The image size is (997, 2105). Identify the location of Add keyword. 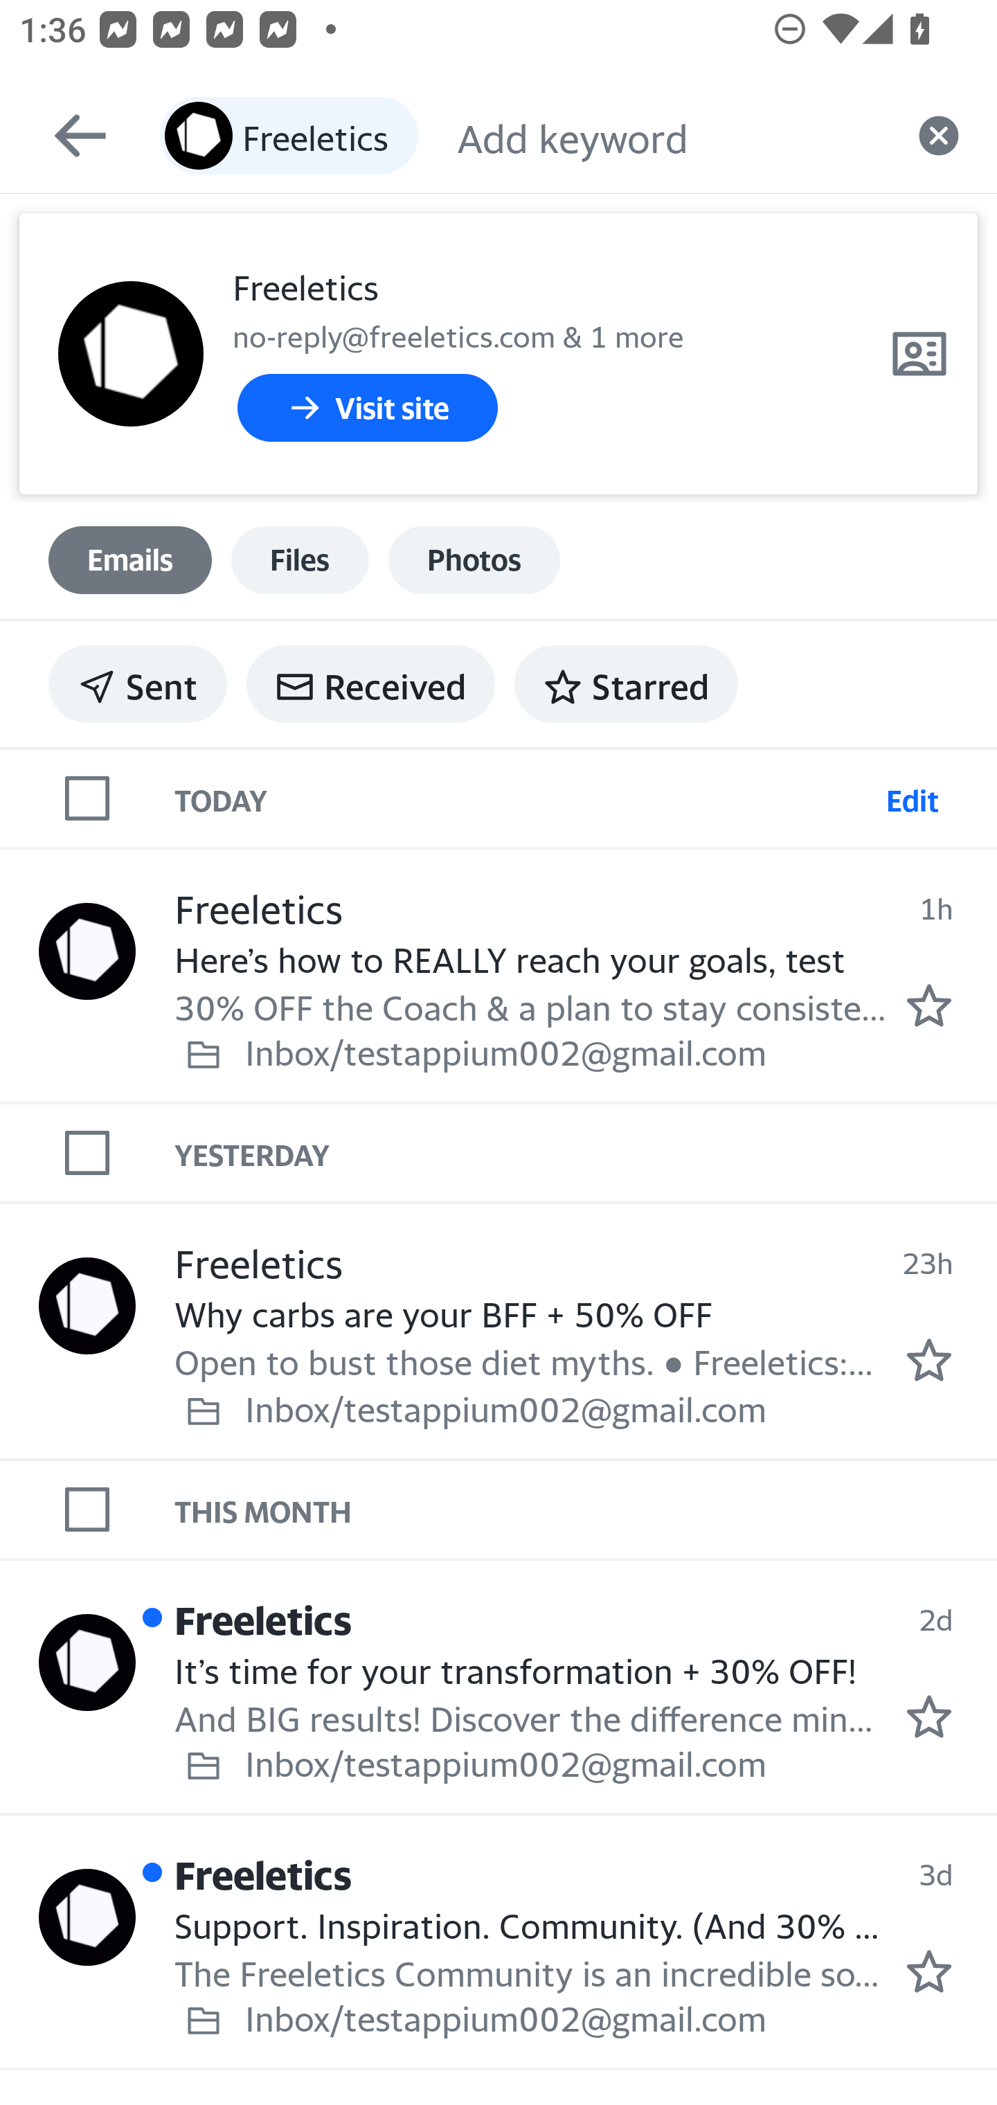
(668, 136).